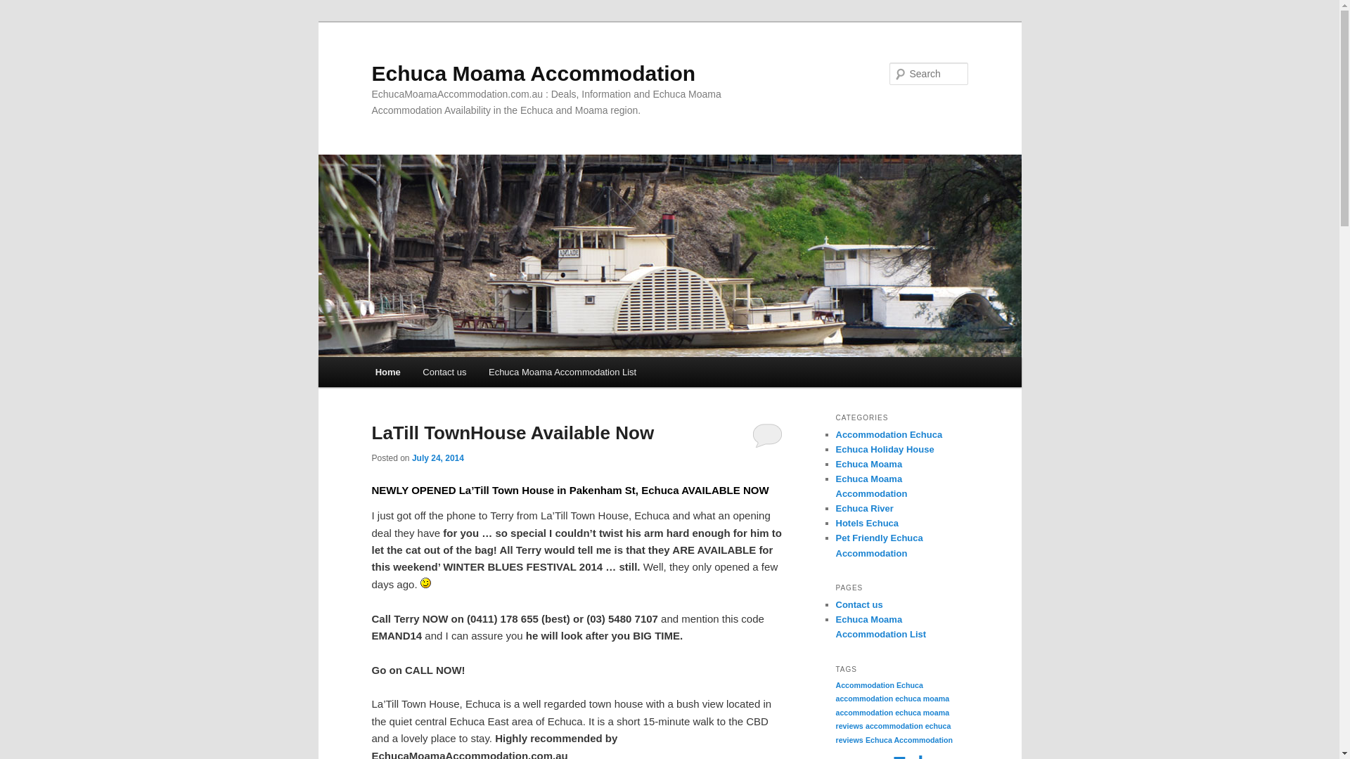 The image size is (1350, 759). Describe the element at coordinates (445, 372) in the screenshot. I see `Contact us` at that location.